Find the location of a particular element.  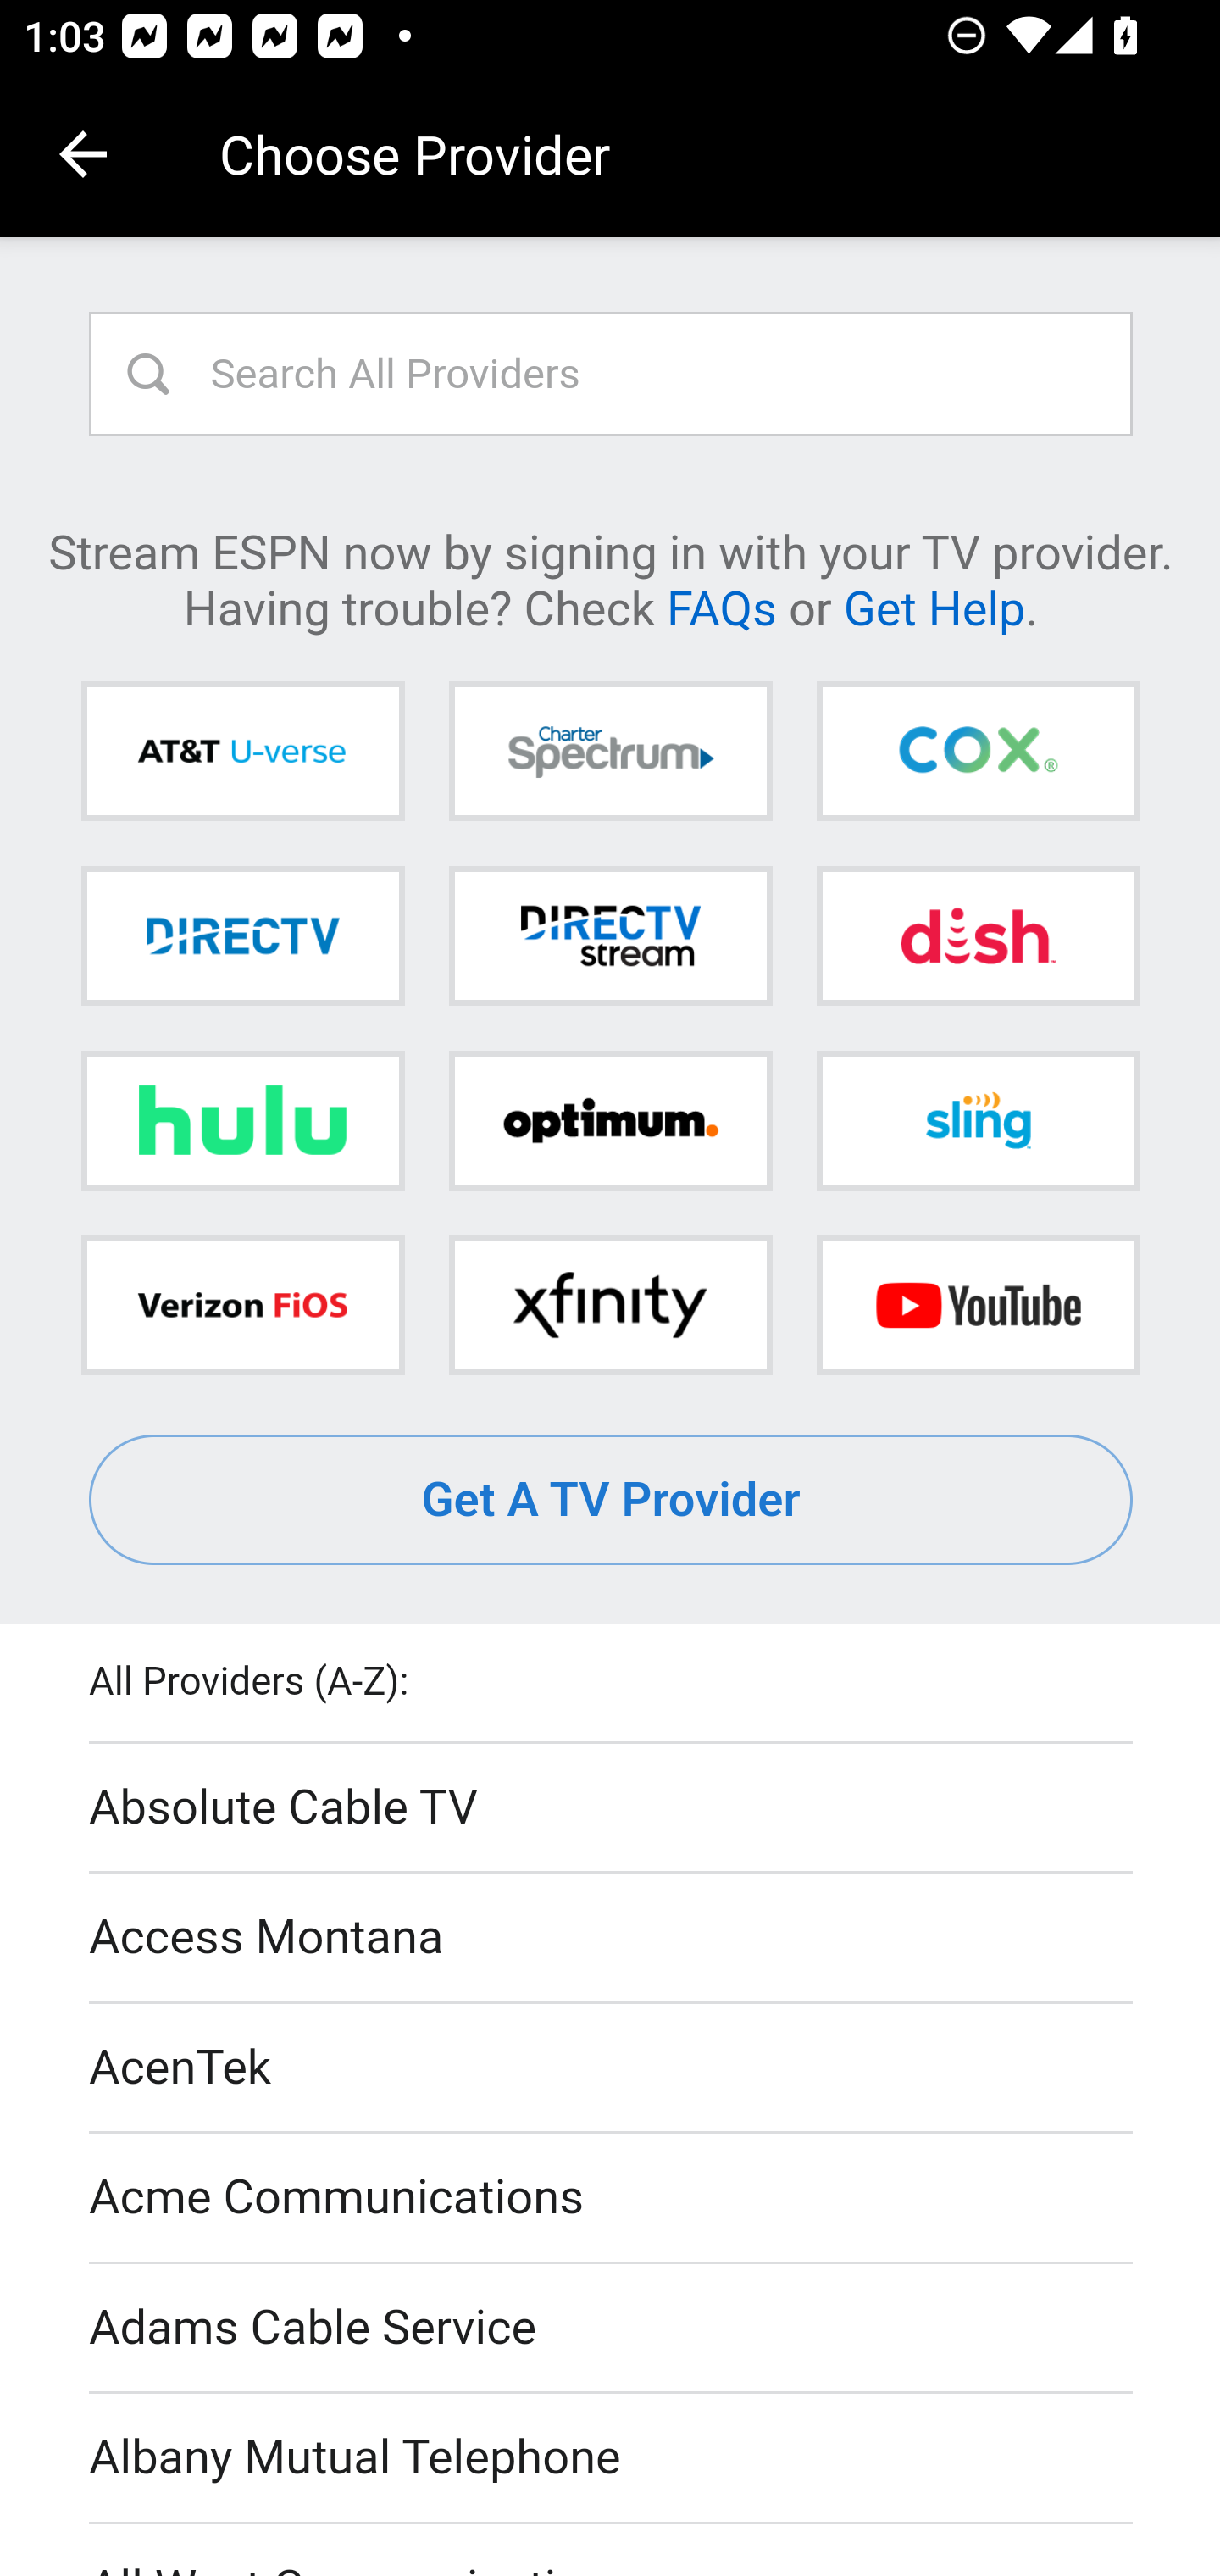

Hulu is located at coordinates (242, 1120).